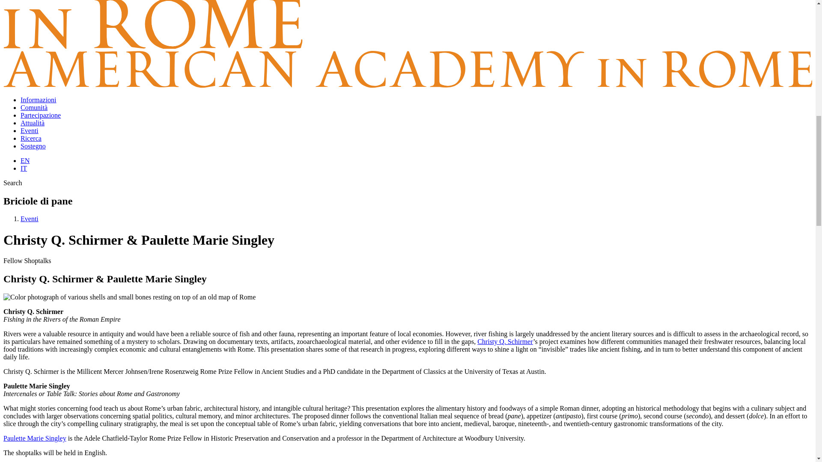 This screenshot has height=462, width=822. Describe the element at coordinates (30, 219) in the screenshot. I see `Eventi` at that location.